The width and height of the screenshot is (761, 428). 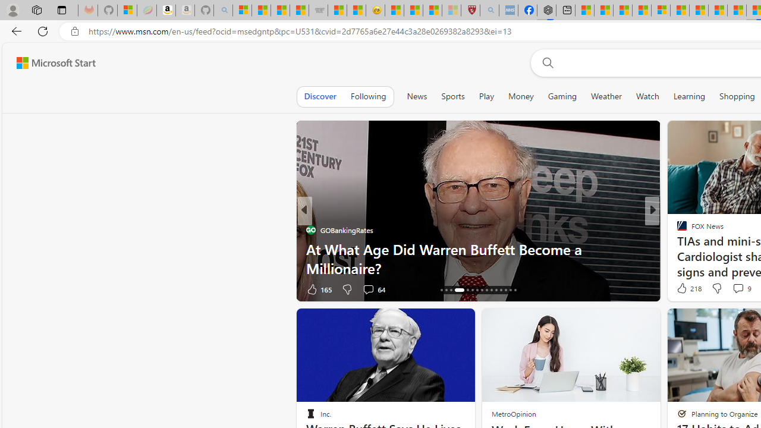 I want to click on MetroOpinion, so click(x=514, y=414).